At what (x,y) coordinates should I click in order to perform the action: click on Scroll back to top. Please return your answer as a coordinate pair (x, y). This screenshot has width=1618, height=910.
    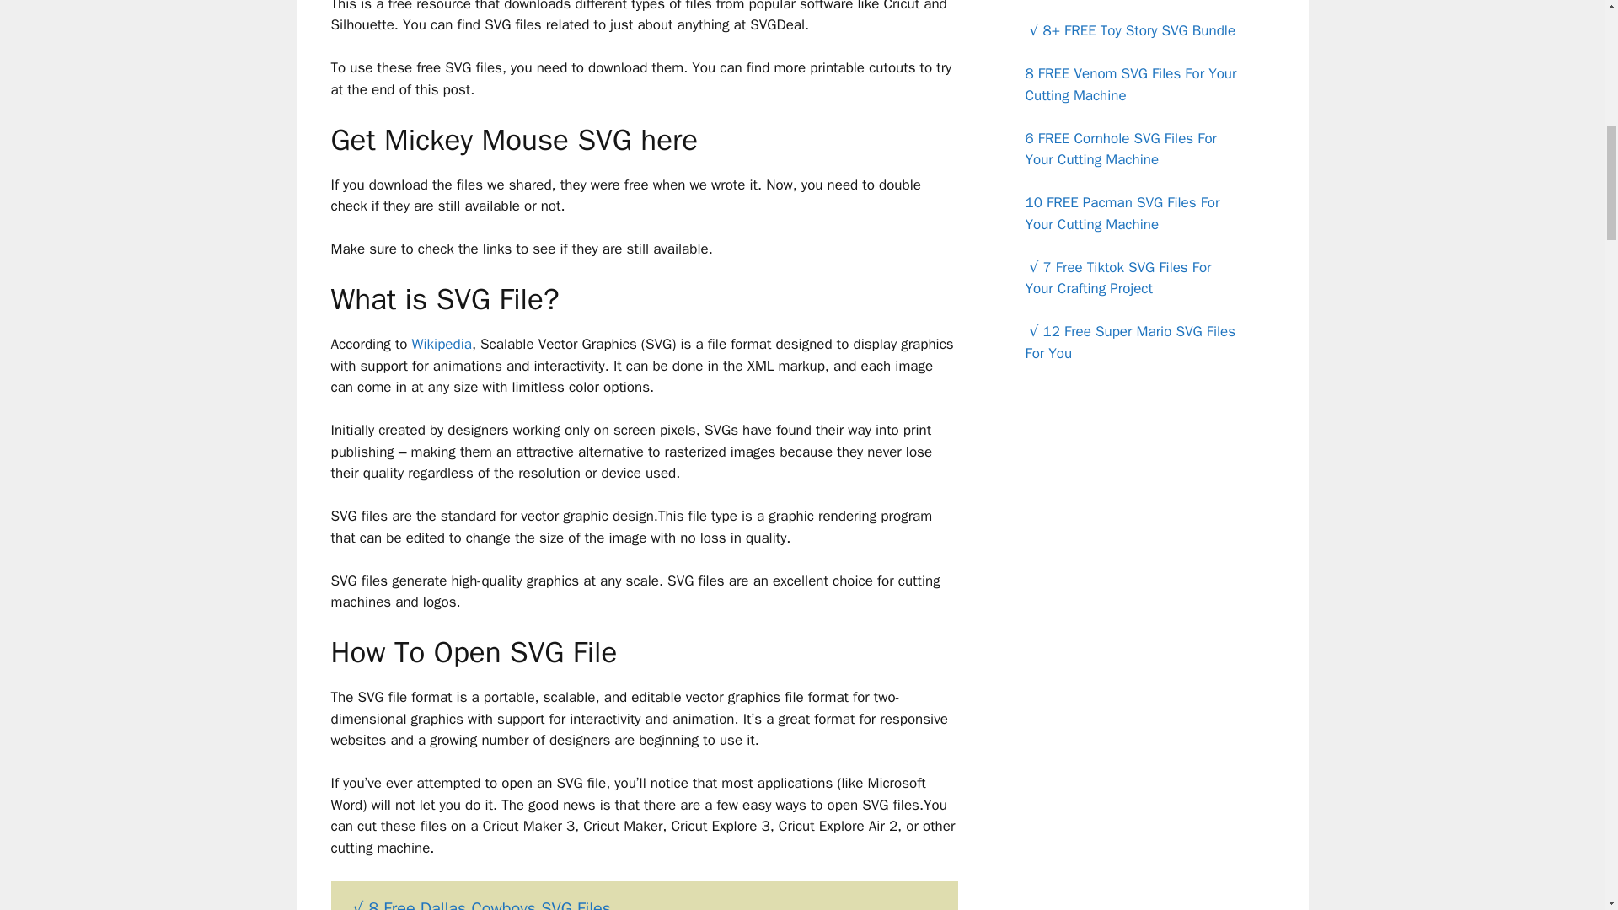
    Looking at the image, I should click on (1563, 800).